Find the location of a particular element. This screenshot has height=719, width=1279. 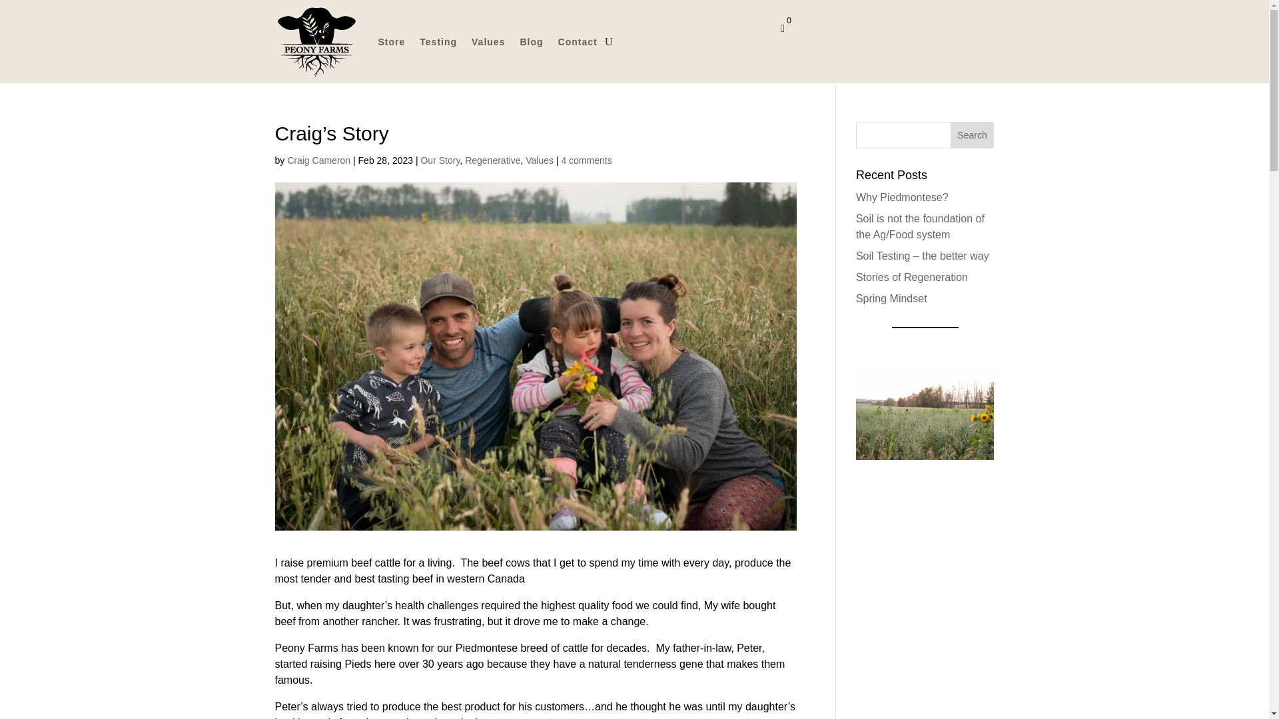

Regenerative is located at coordinates (493, 160).